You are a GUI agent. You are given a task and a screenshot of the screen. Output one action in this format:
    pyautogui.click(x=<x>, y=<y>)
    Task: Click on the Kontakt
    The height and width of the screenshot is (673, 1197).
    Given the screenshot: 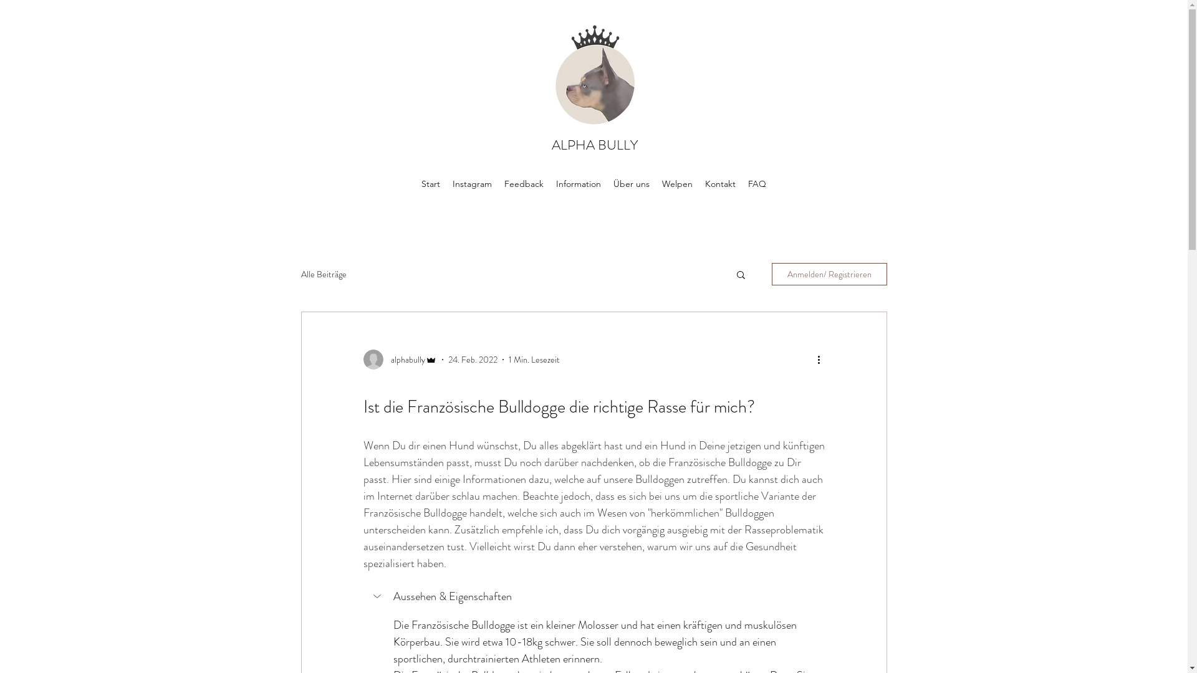 What is the action you would take?
    pyautogui.click(x=721, y=184)
    